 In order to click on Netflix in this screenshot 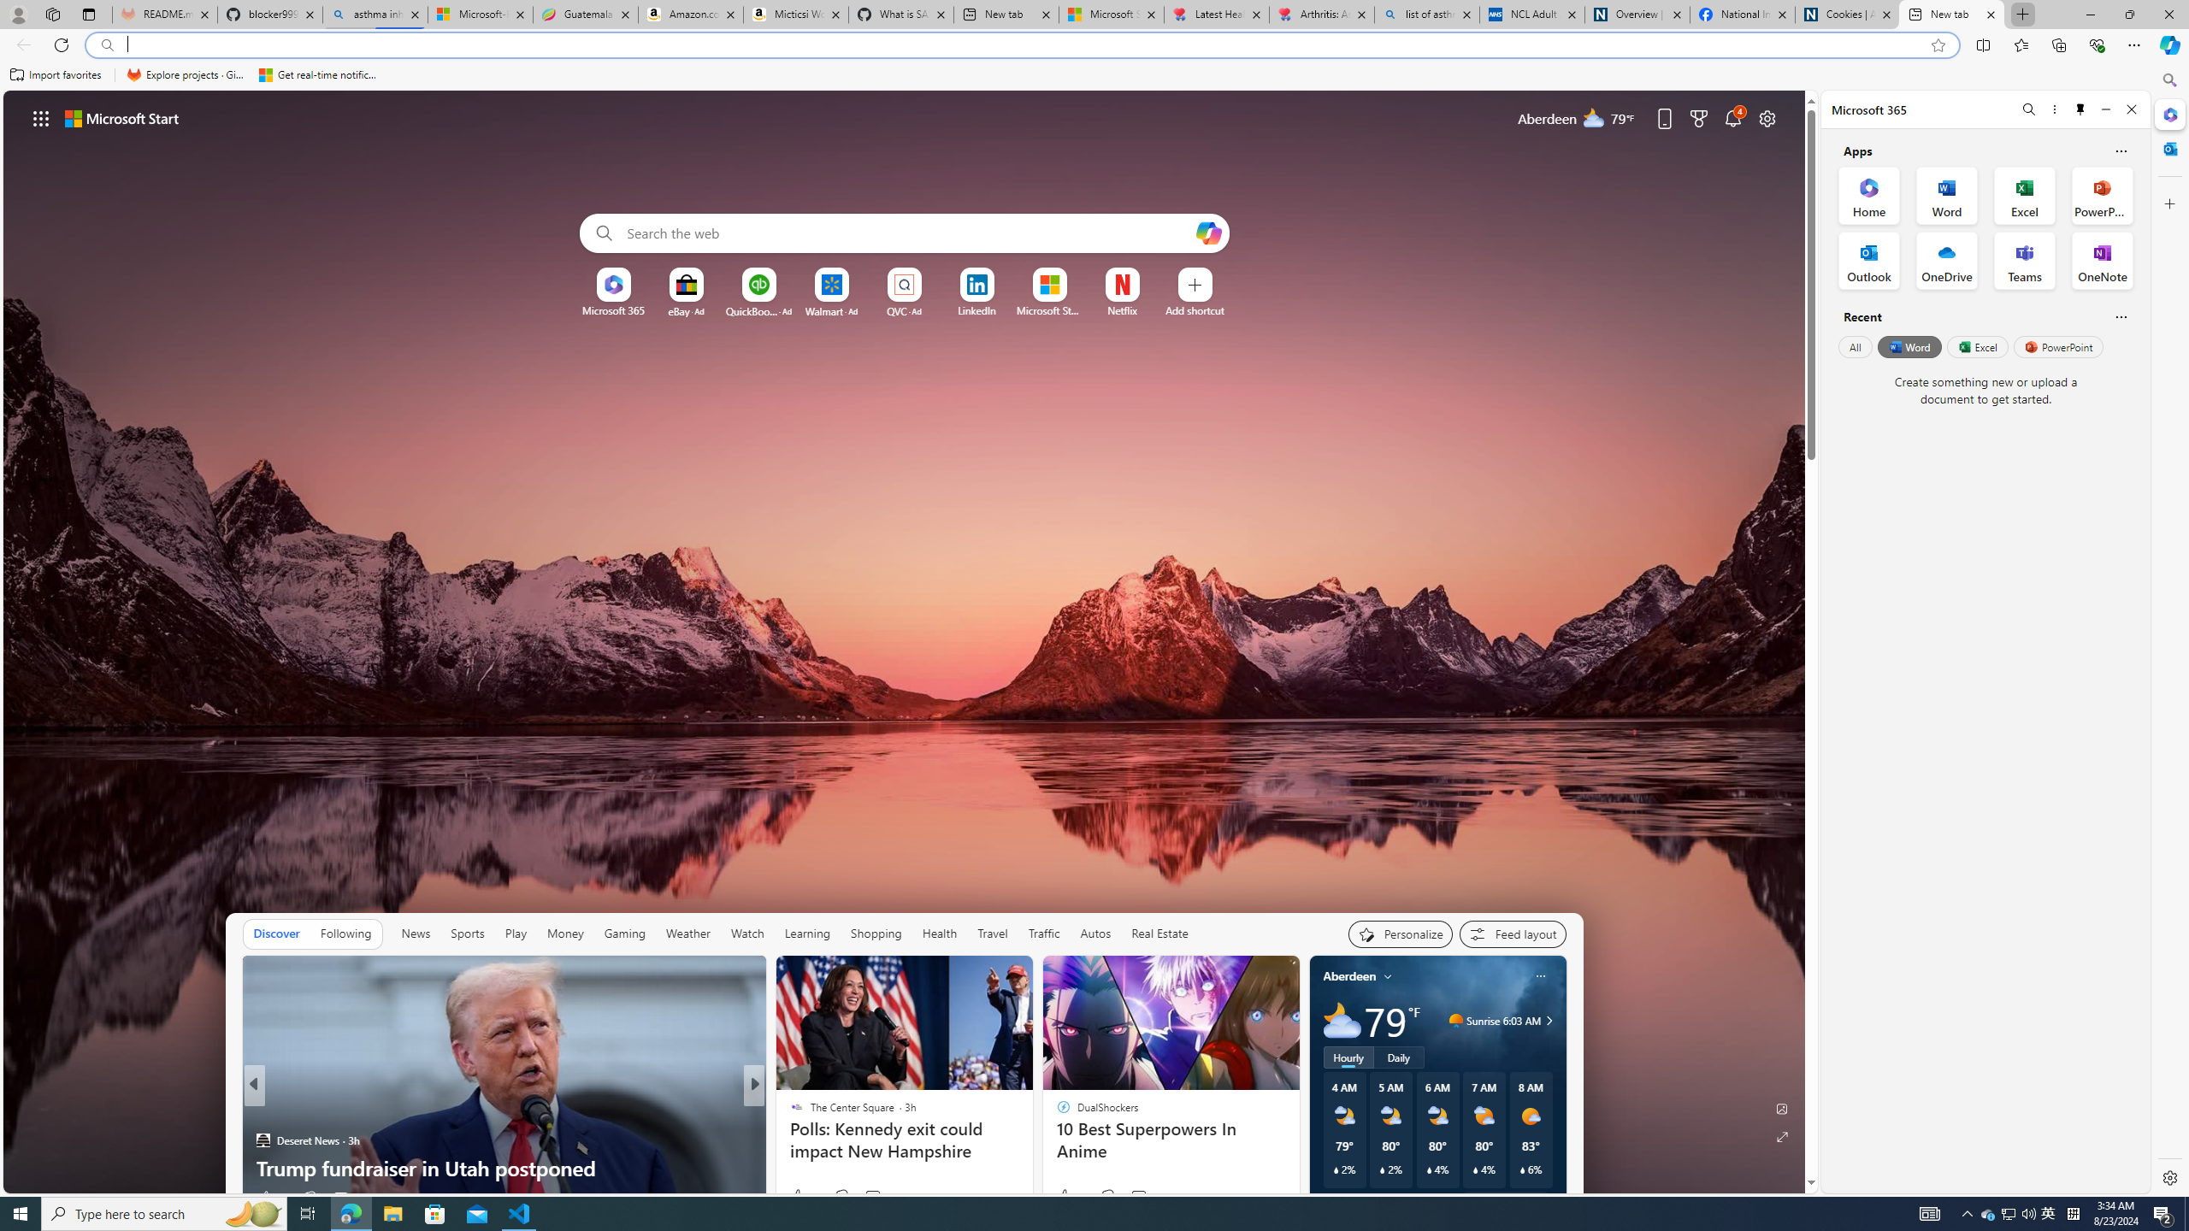, I will do `click(1123, 310)`.